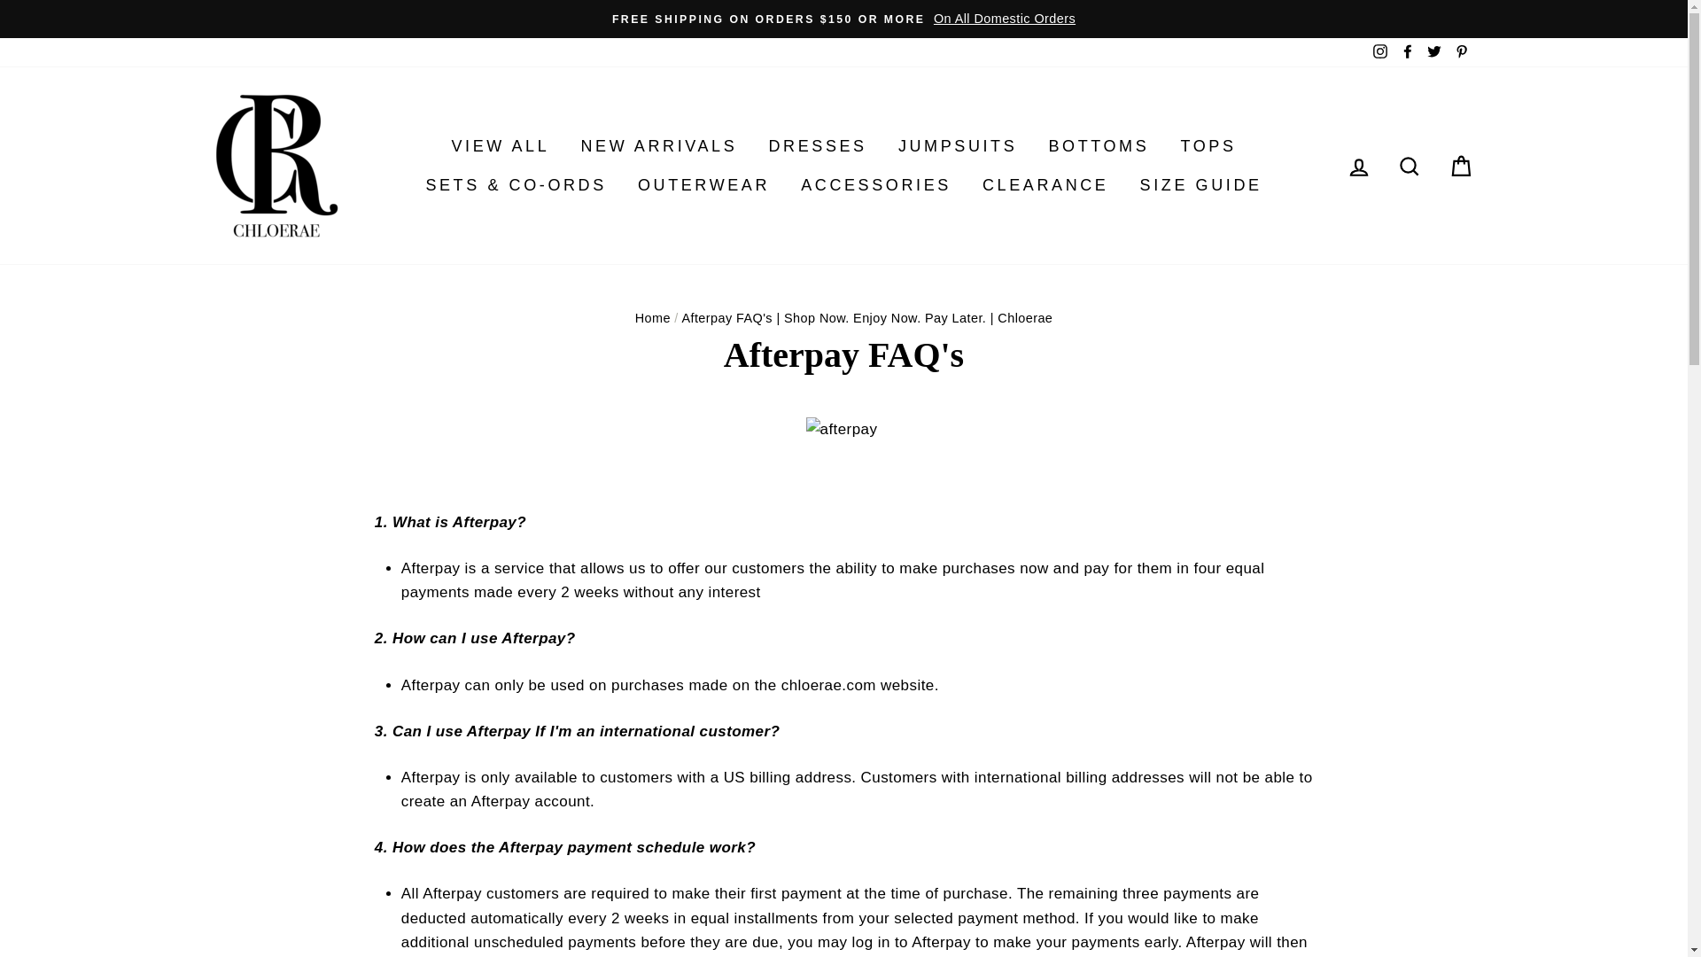 Image resolution: width=1701 pixels, height=957 pixels. I want to click on Pinterest, so click(1460, 52).